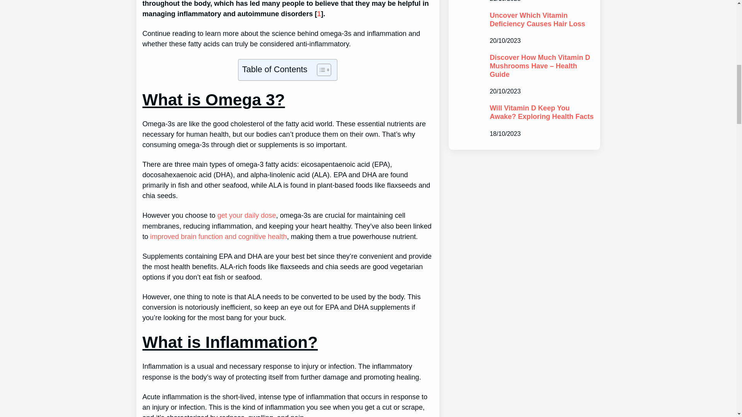 This screenshot has width=742, height=417. I want to click on improved brain function and cognitive health, so click(219, 236).